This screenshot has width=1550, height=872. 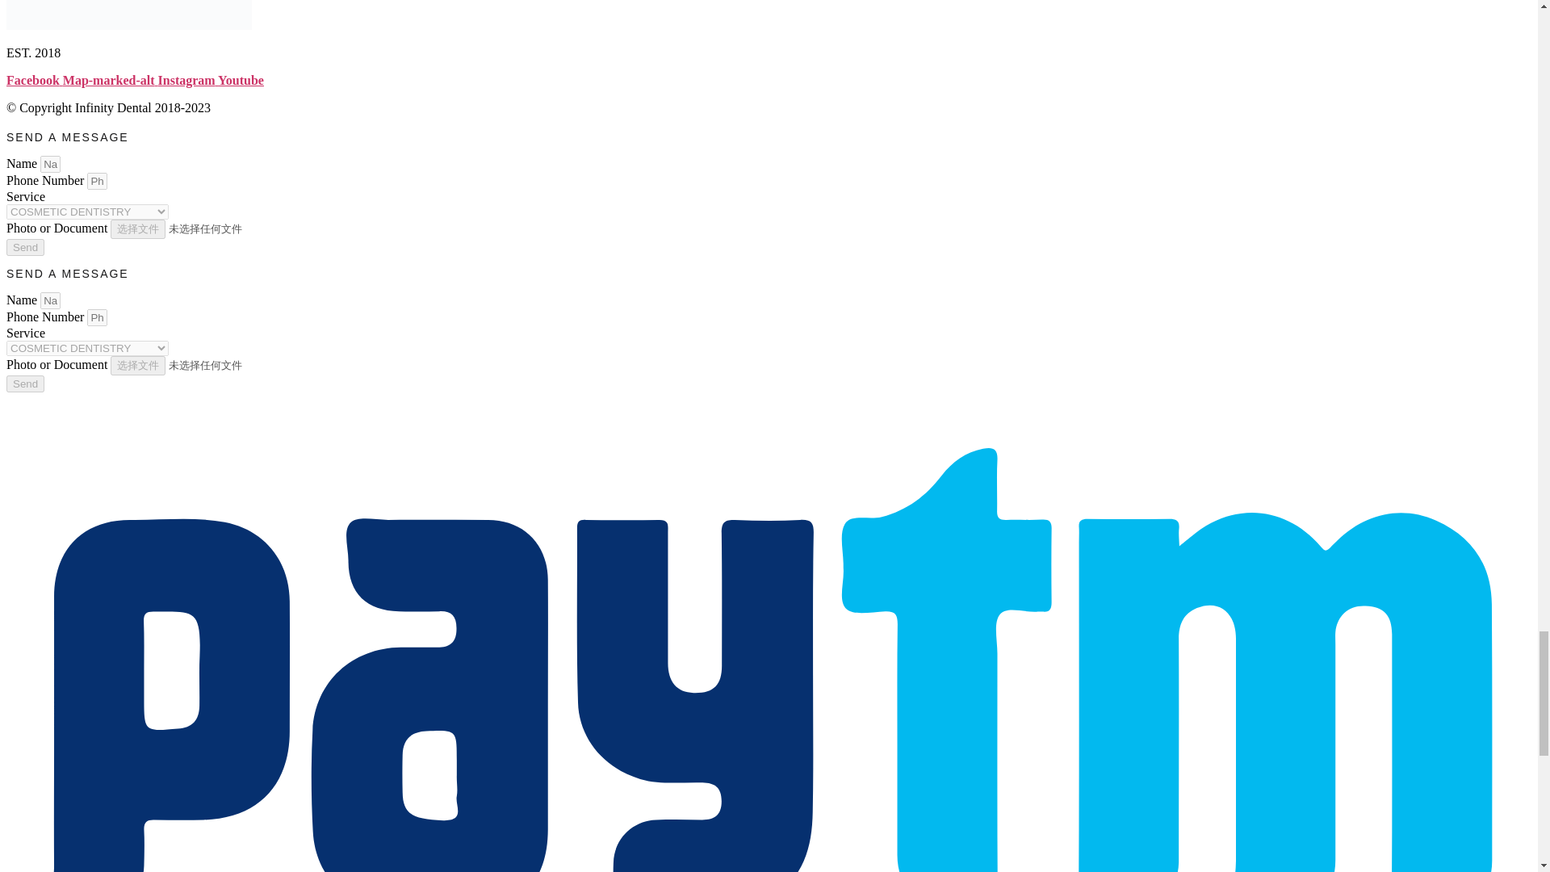 What do you see at coordinates (110, 80) in the screenshot?
I see `Map-marked-alt` at bounding box center [110, 80].